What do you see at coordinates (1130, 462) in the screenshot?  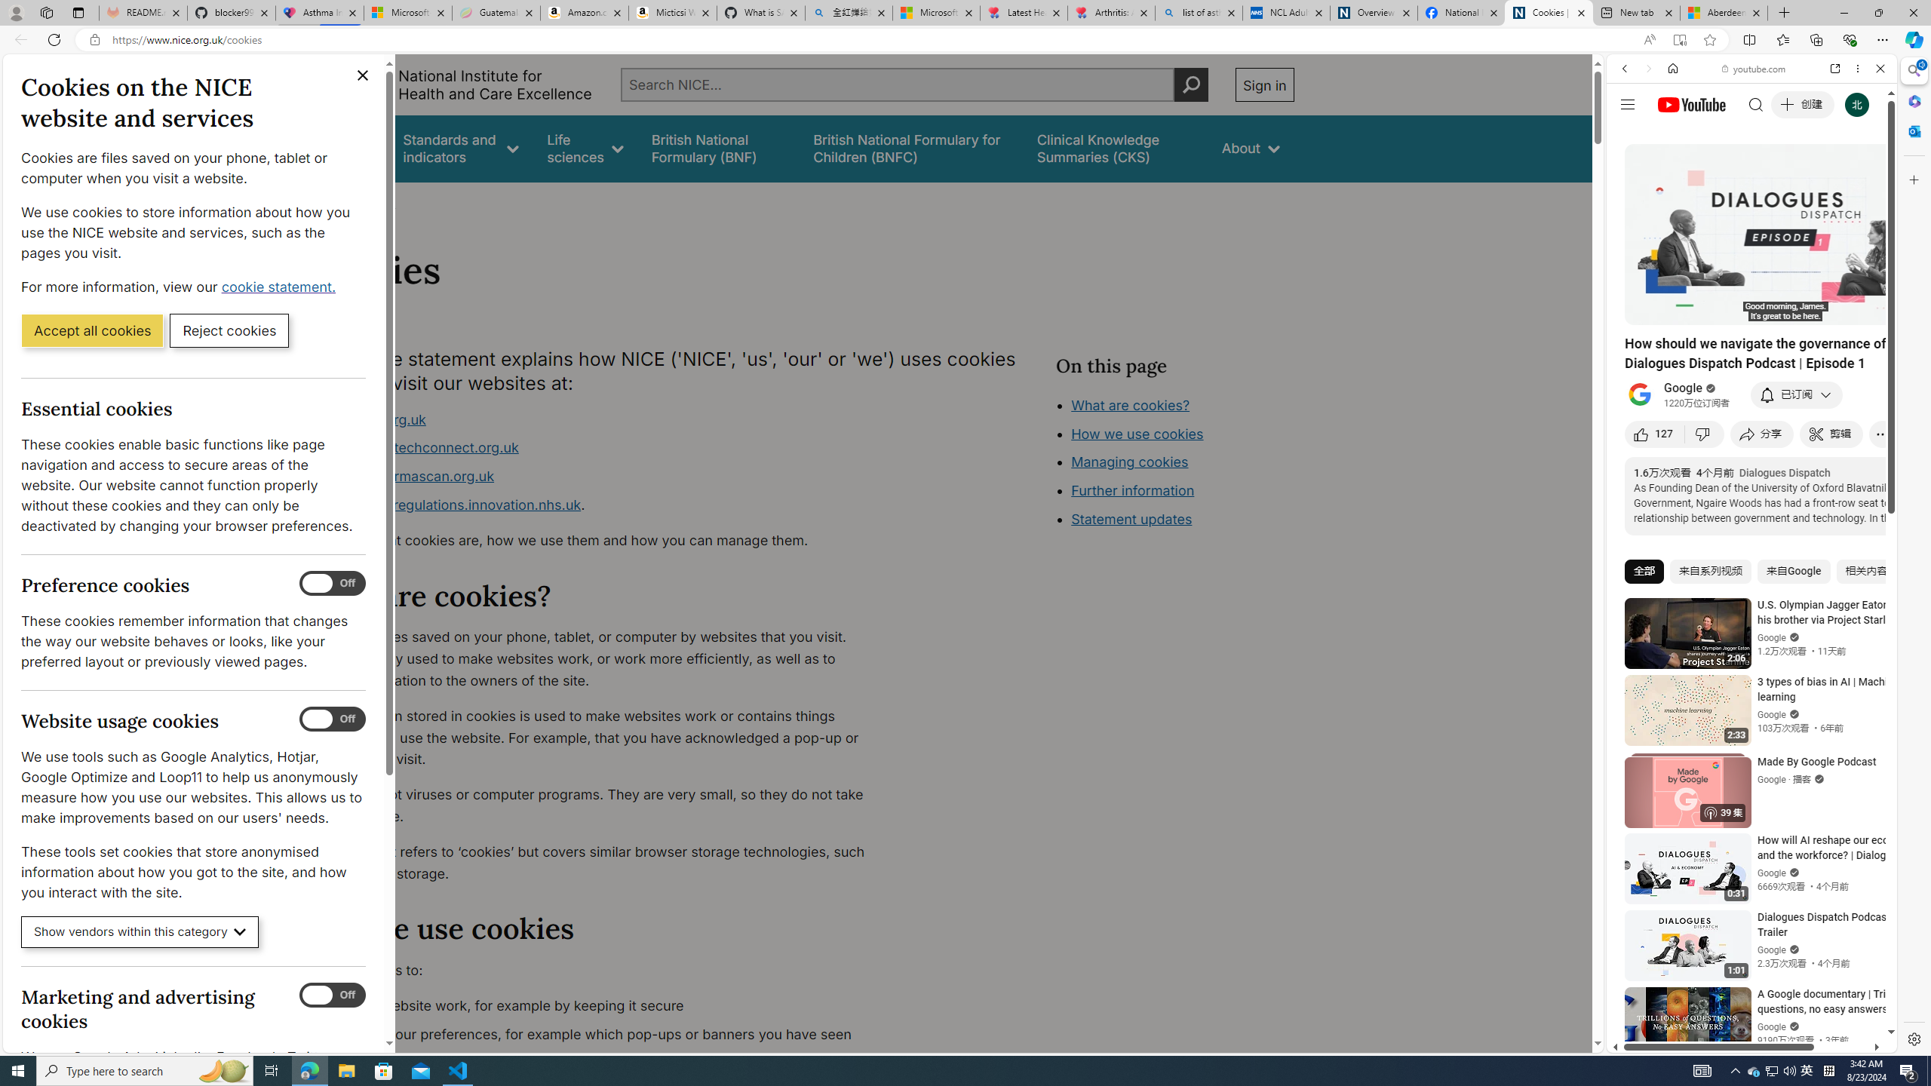 I see `Managing cookies` at bounding box center [1130, 462].